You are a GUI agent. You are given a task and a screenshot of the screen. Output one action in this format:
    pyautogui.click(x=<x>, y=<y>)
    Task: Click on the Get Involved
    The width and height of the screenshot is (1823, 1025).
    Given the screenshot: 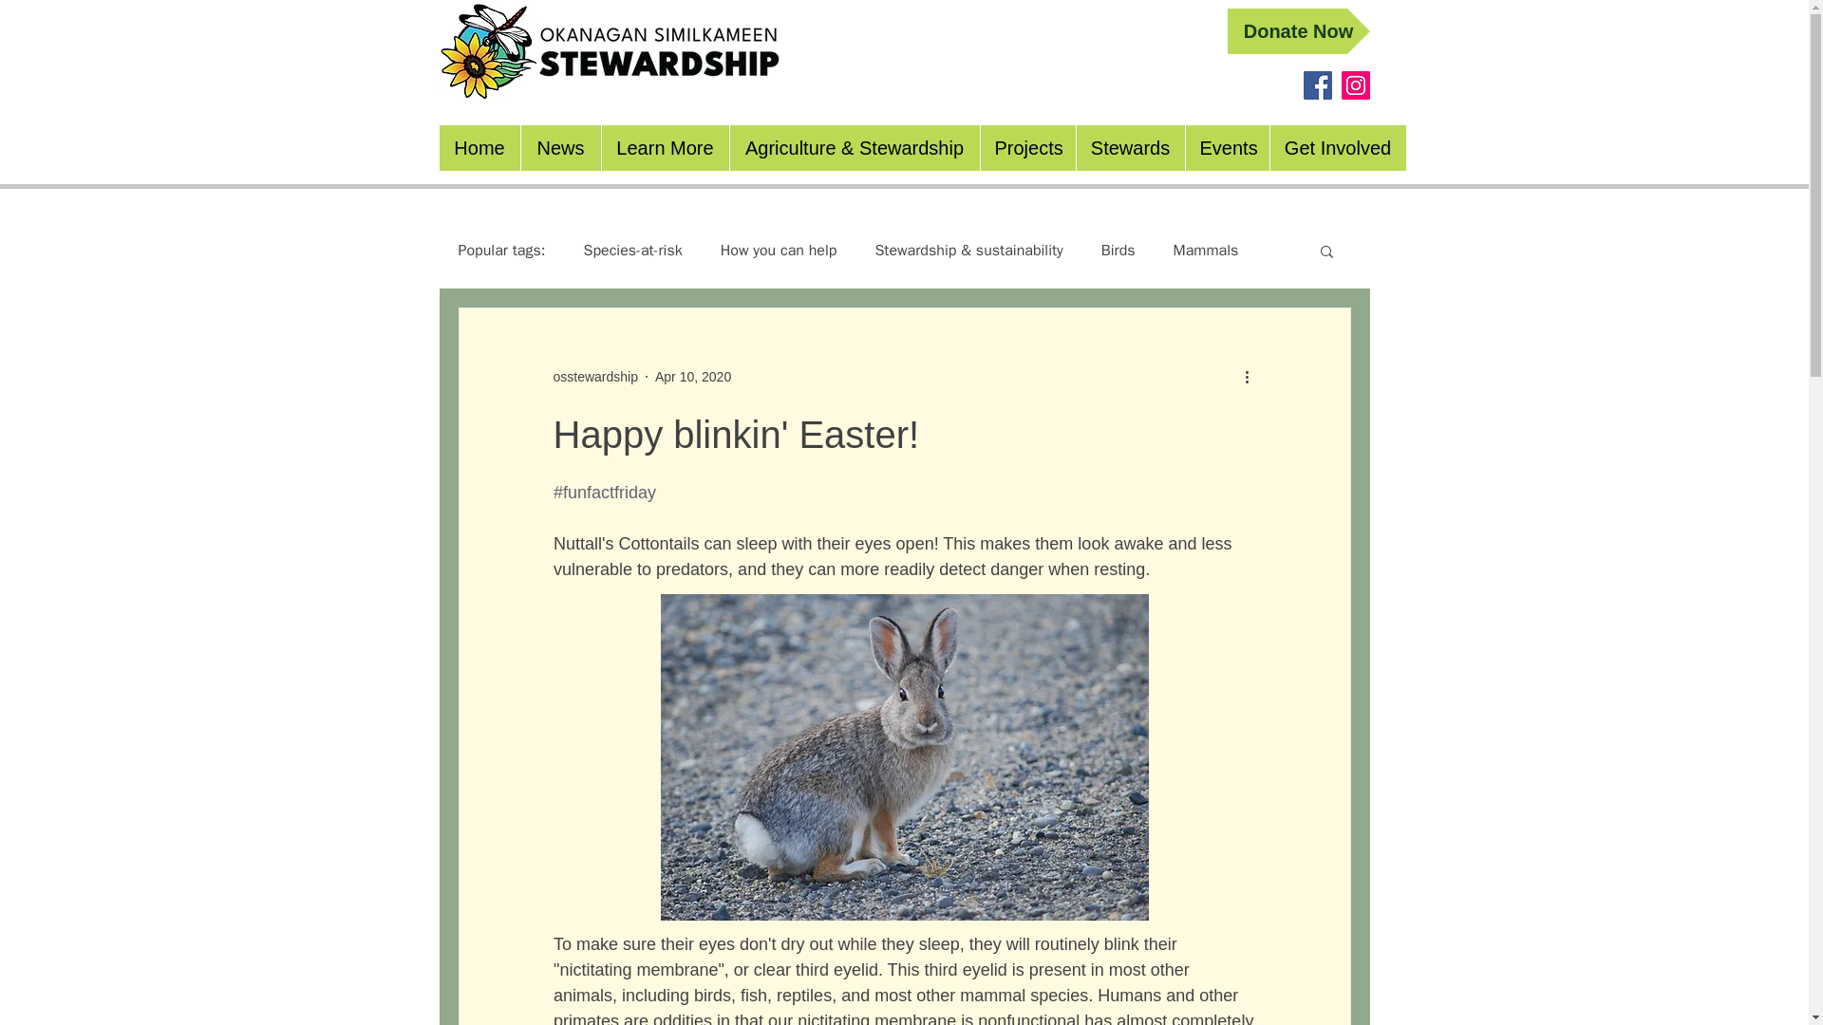 What is the action you would take?
    pyautogui.click(x=1337, y=148)
    